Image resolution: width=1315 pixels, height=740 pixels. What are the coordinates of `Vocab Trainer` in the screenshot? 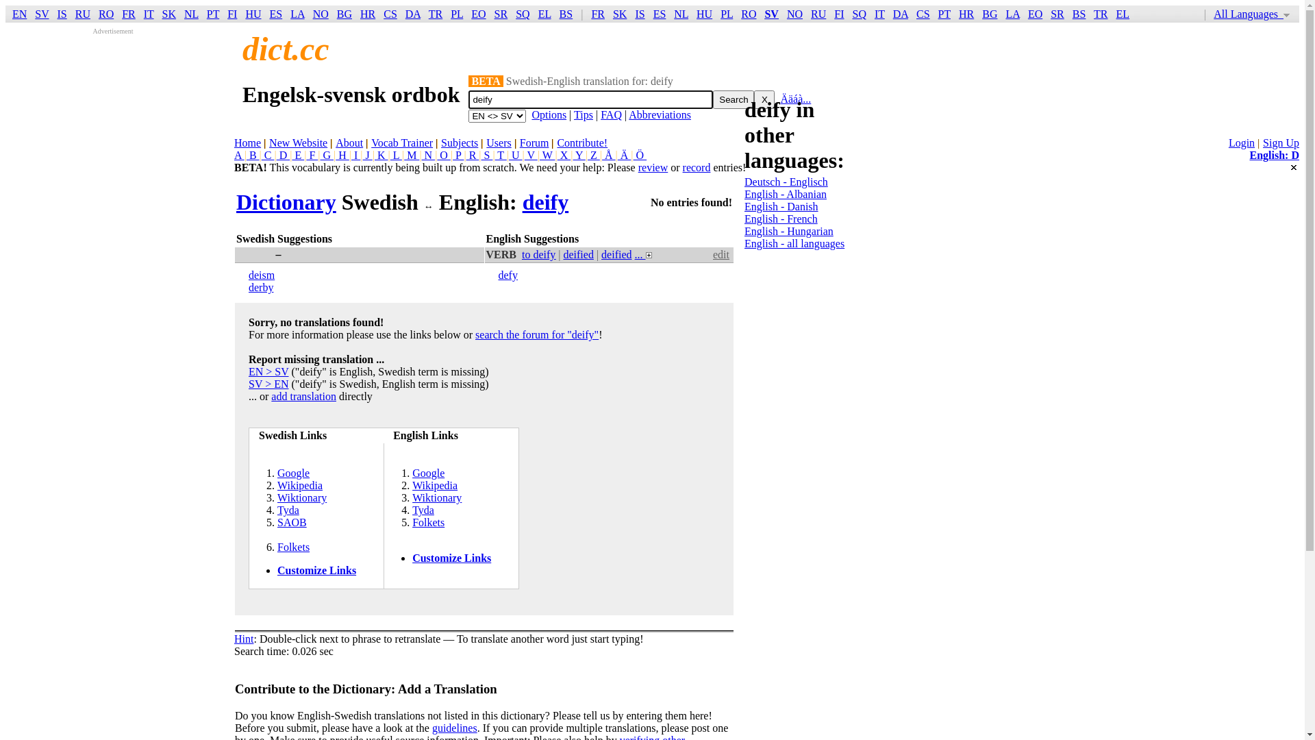 It's located at (402, 143).